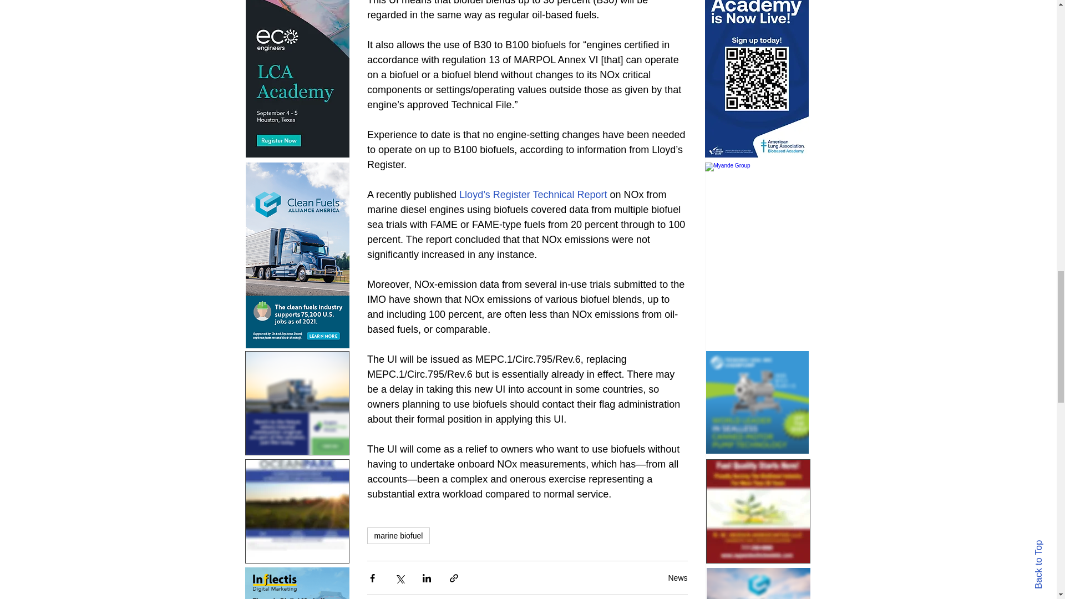 The width and height of the screenshot is (1065, 599). What do you see at coordinates (297, 255) in the screenshot?
I see `Clean Fuels Alliance America` at bounding box center [297, 255].